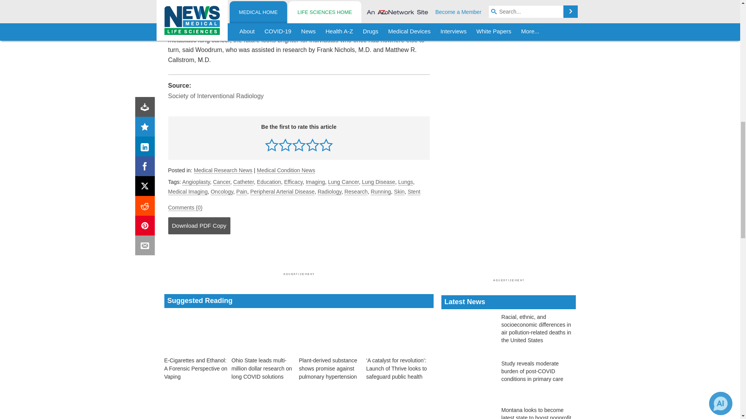 This screenshot has height=419, width=746. Describe the element at coordinates (326, 145) in the screenshot. I see `Rate this 5 stars out of 5` at that location.